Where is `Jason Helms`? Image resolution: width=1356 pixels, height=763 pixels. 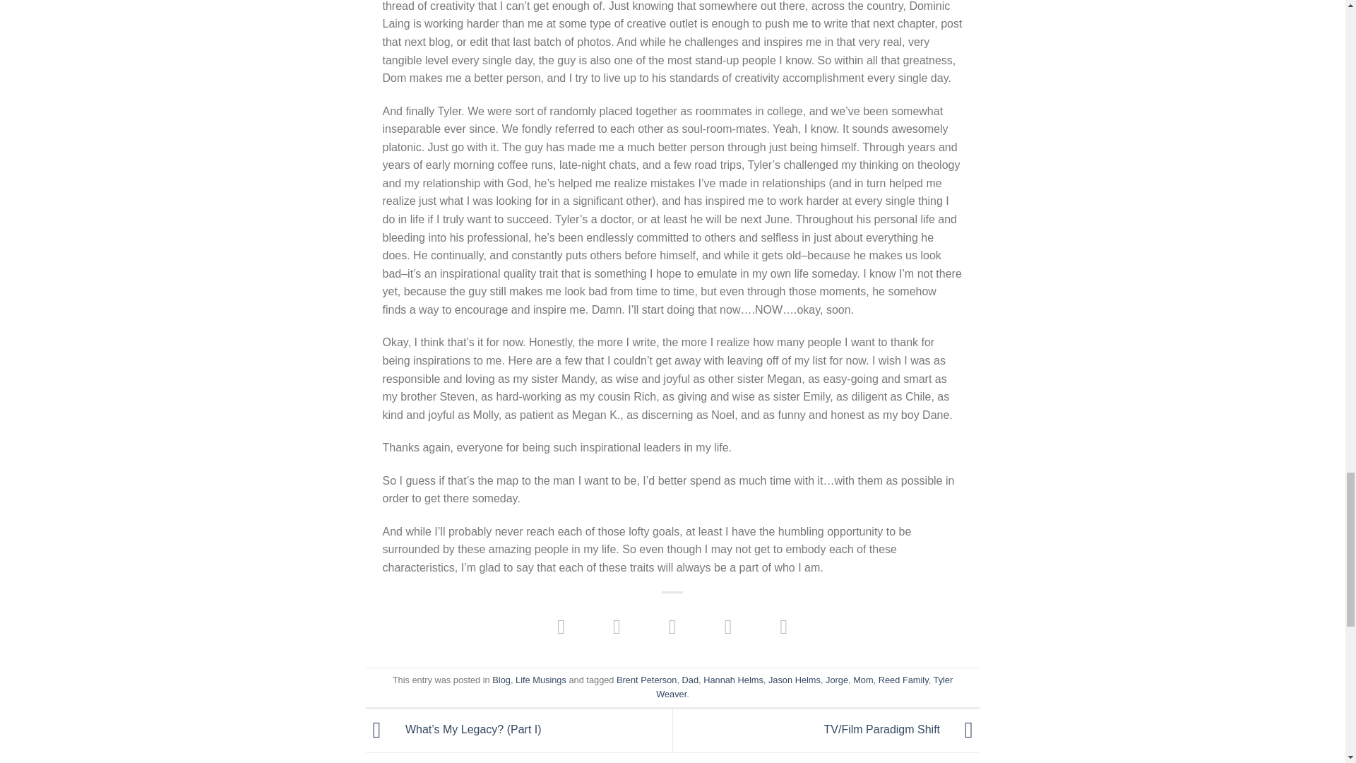 Jason Helms is located at coordinates (794, 680).